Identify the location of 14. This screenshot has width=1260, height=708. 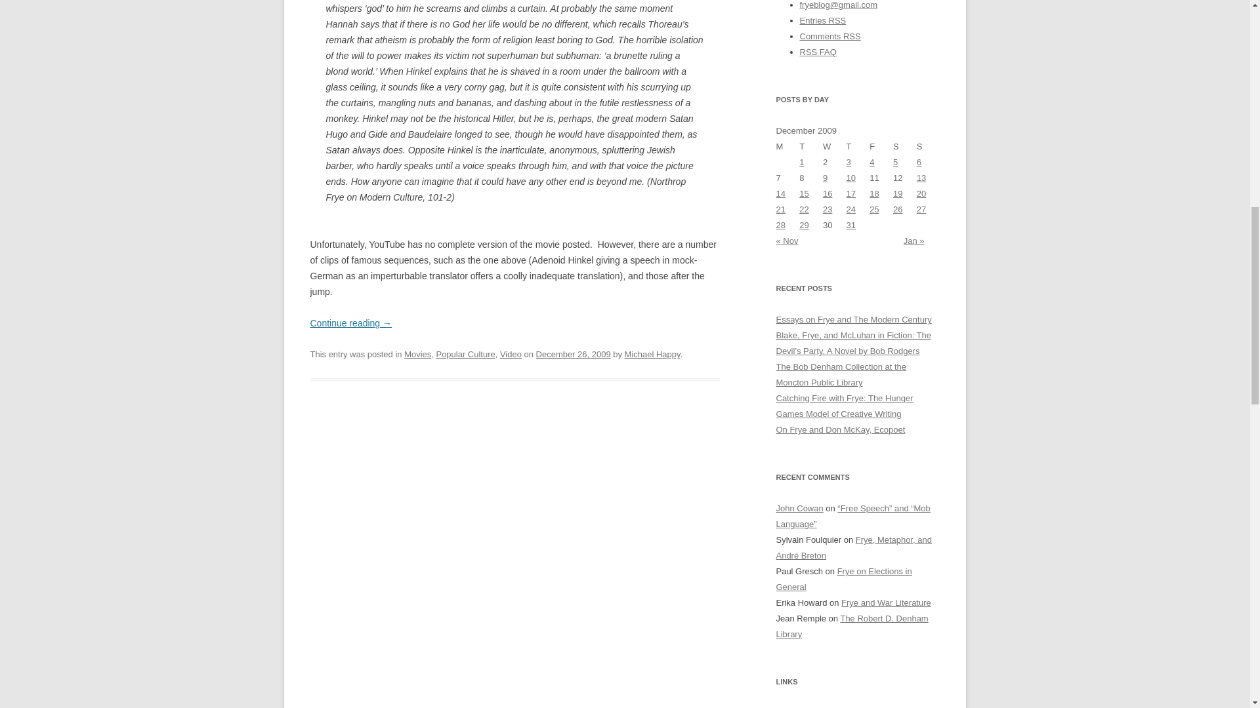
(780, 194).